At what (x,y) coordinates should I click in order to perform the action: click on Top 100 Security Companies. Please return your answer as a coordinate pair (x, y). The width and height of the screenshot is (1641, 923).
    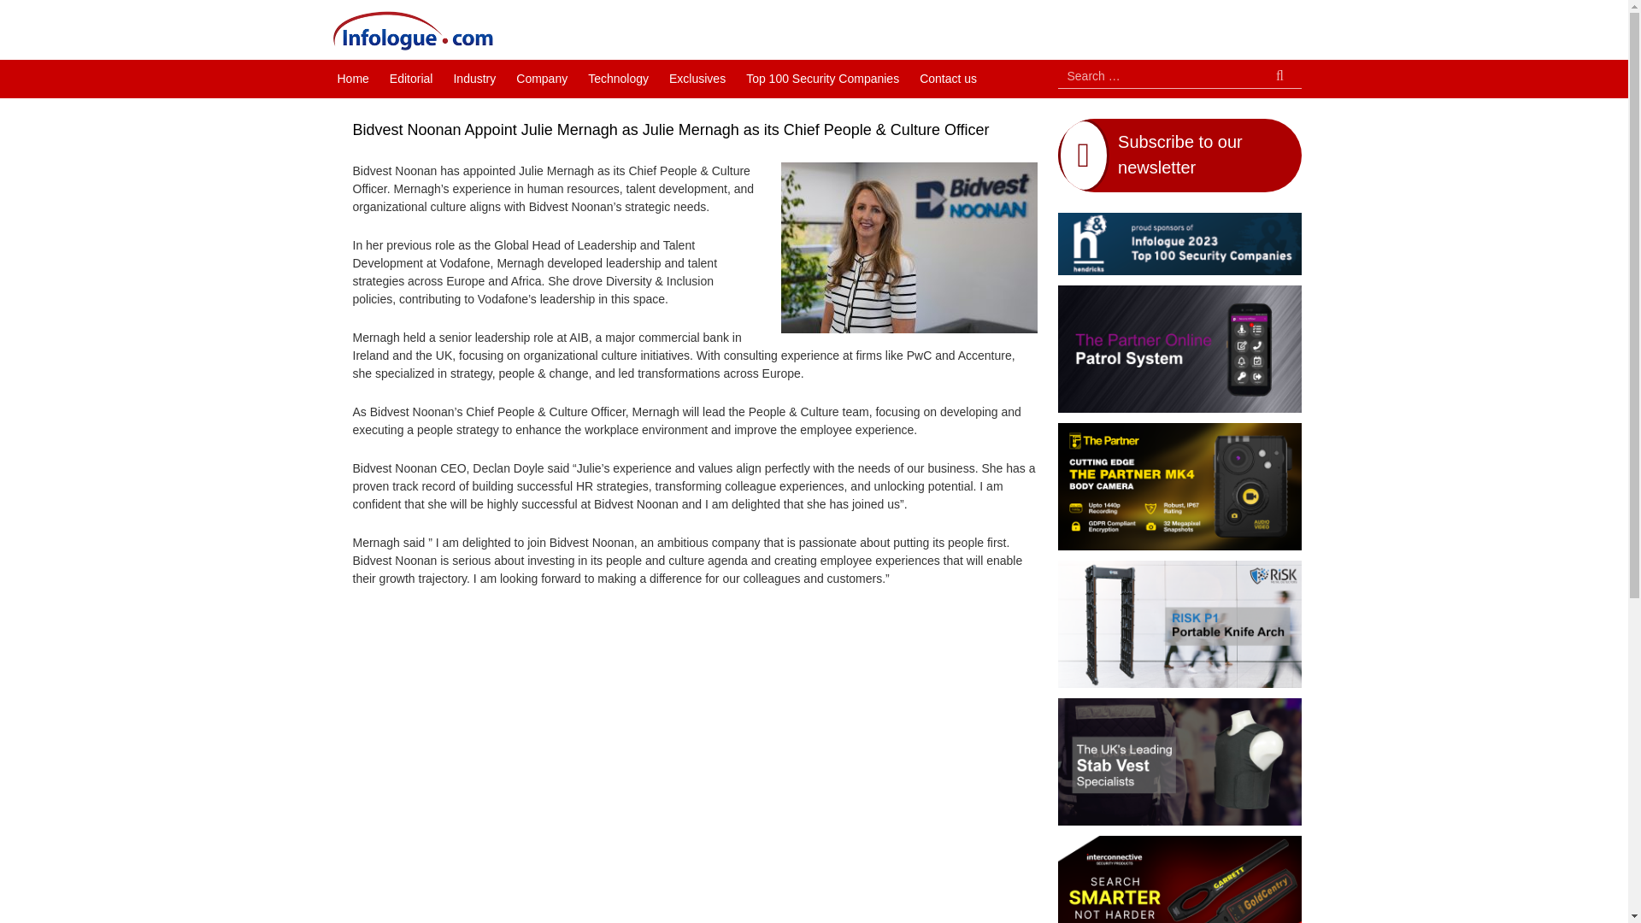
    Looking at the image, I should click on (822, 79).